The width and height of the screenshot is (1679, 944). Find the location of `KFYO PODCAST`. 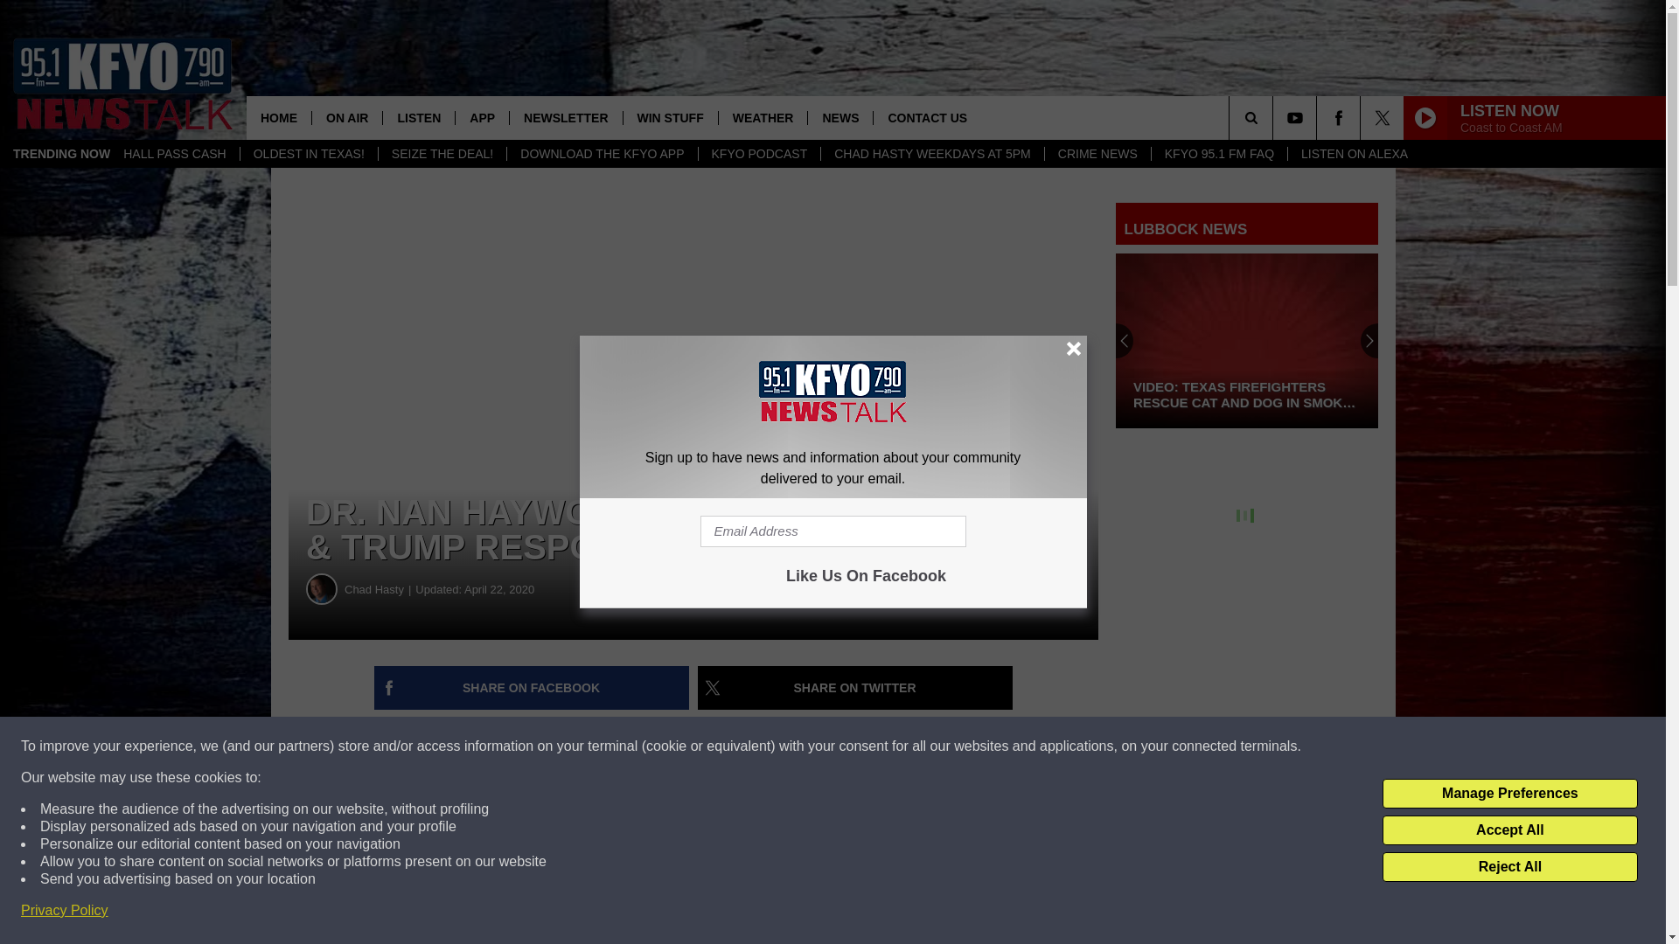

KFYO PODCAST is located at coordinates (759, 154).